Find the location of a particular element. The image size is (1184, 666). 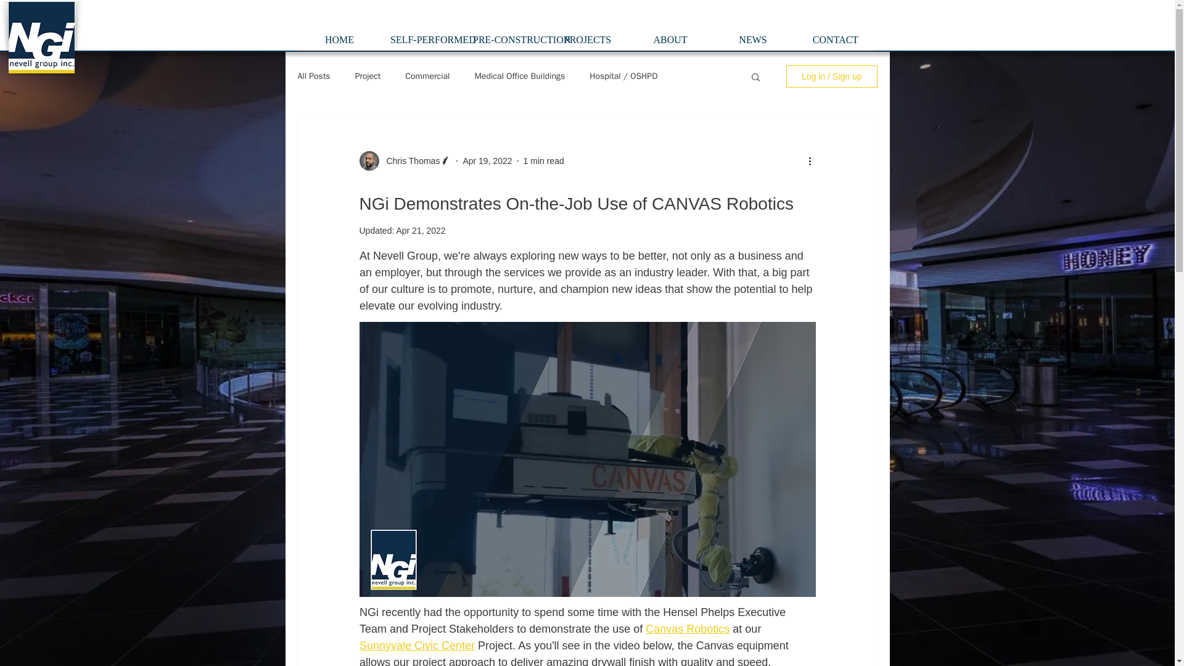

PRE-CONSTRUCTION is located at coordinates (504, 44).